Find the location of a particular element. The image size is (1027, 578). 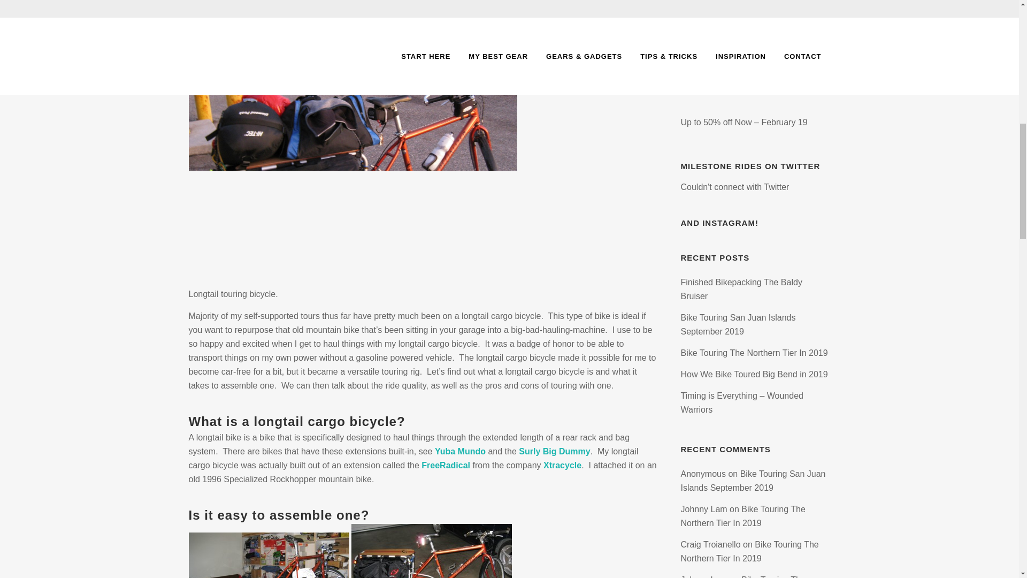

Xtracycle is located at coordinates (562, 465).